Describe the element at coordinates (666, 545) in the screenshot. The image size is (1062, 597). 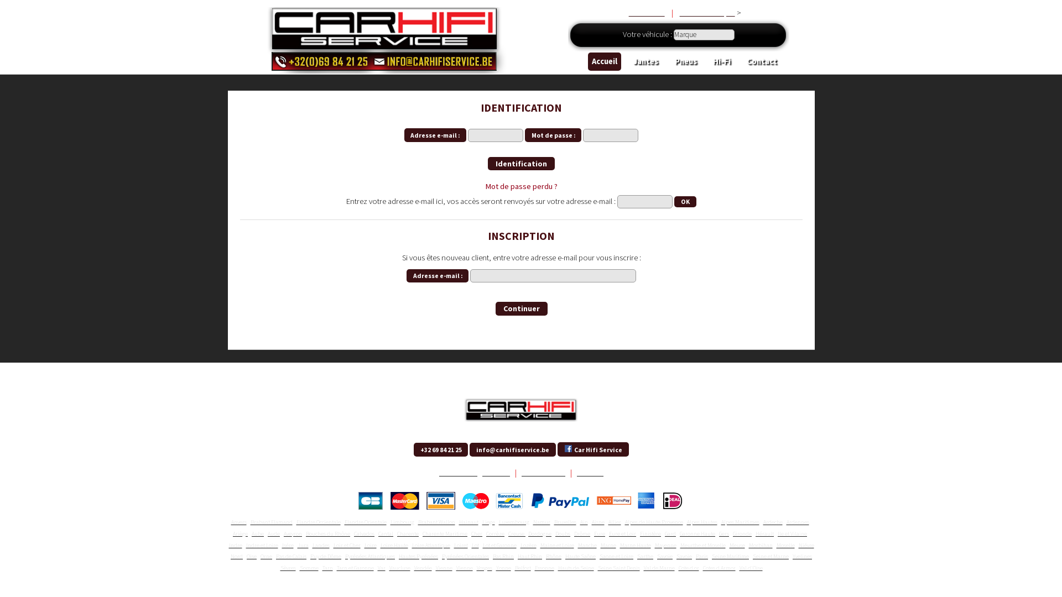
I see `Mayenne` at that location.